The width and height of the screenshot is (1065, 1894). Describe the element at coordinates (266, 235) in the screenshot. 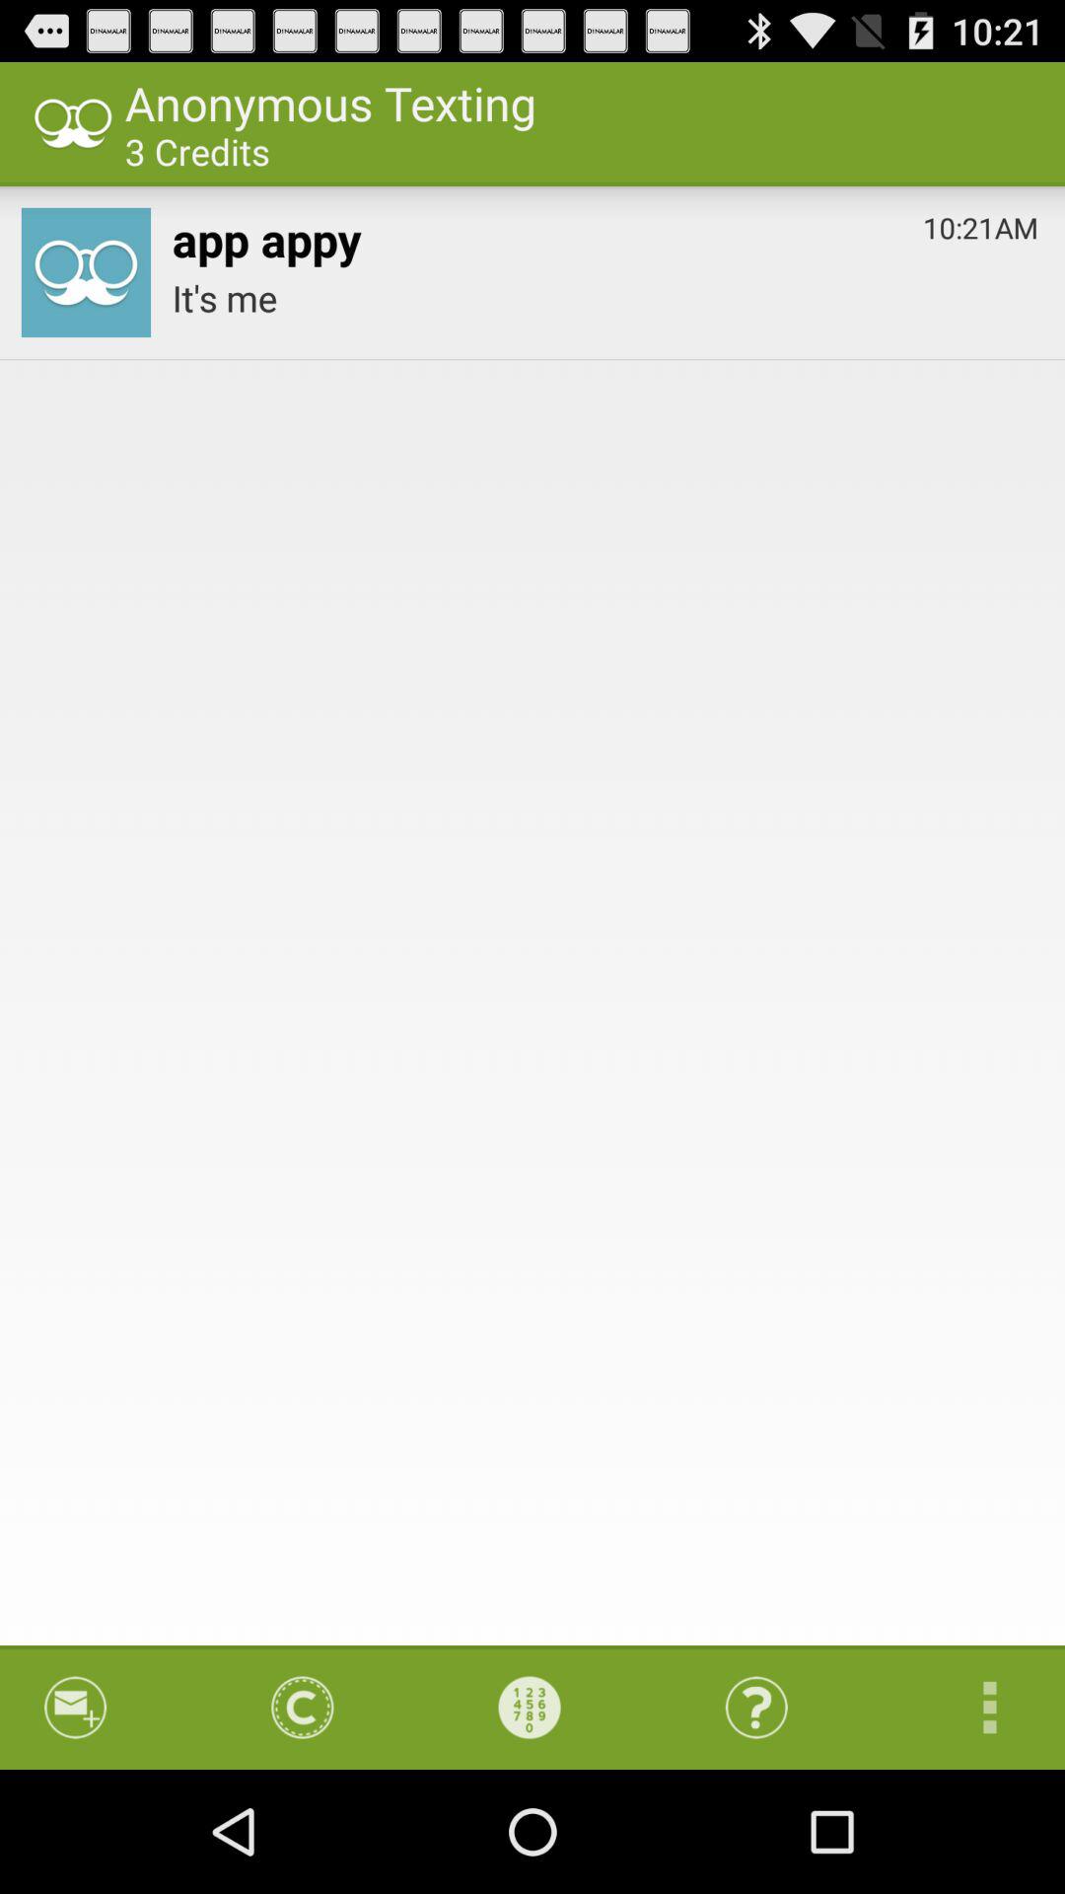

I see `tap the icon below 3 credits icon` at that location.